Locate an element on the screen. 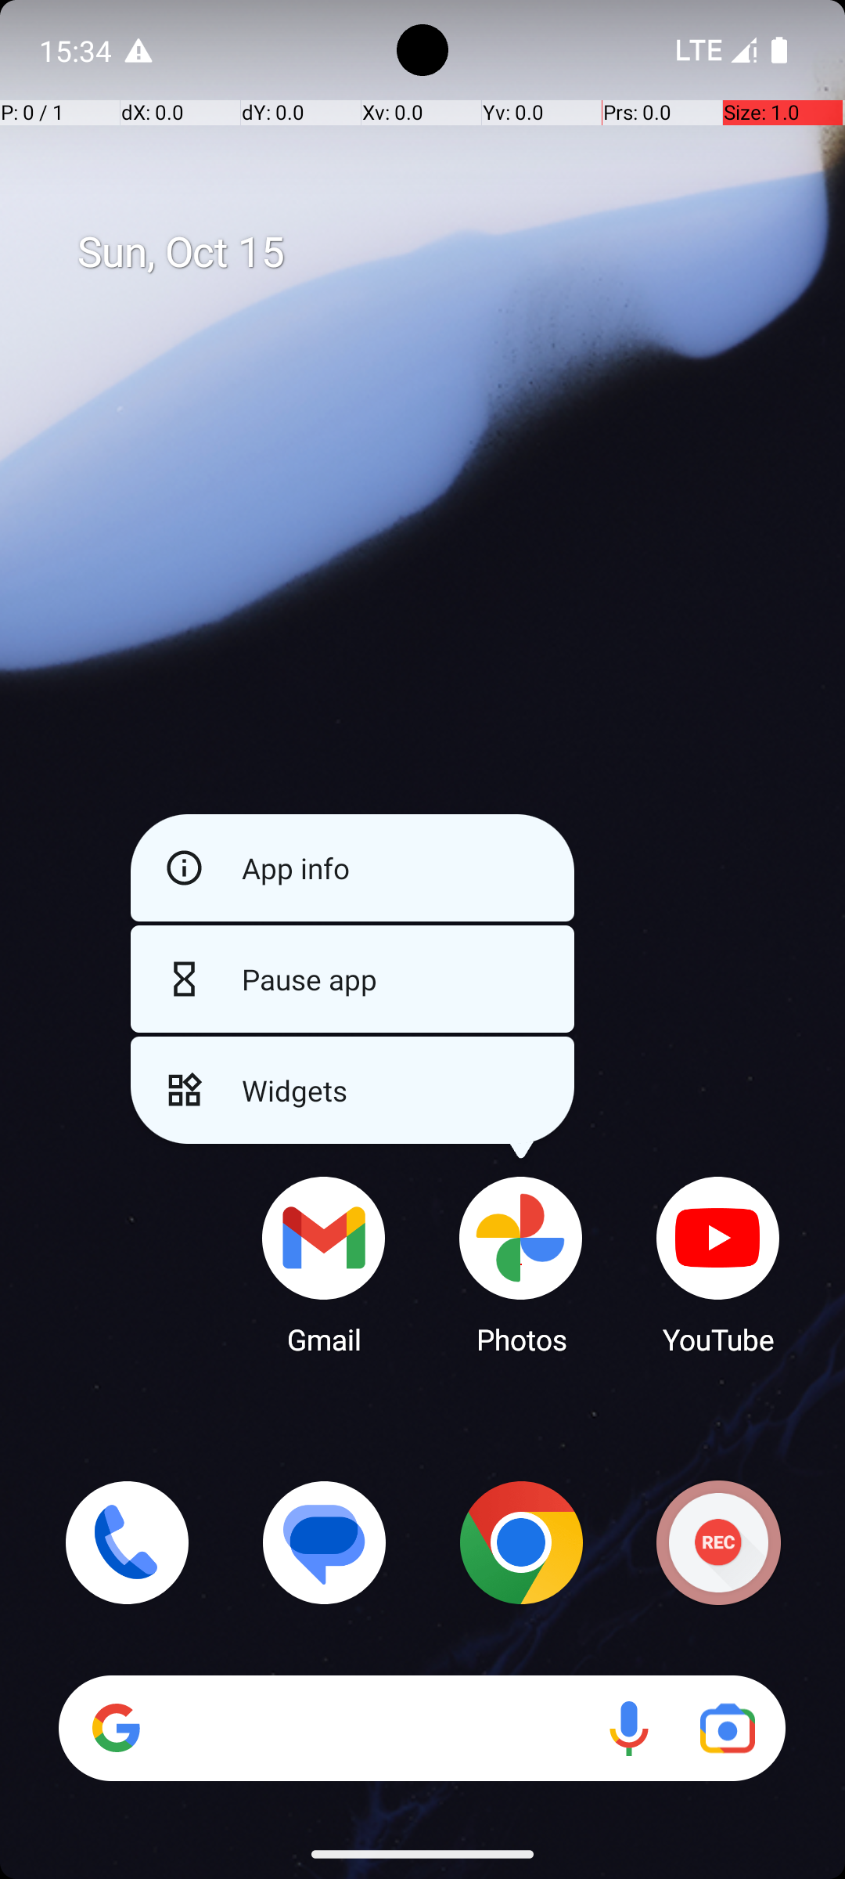 The width and height of the screenshot is (845, 1879). Pause app is located at coordinates (352, 979).